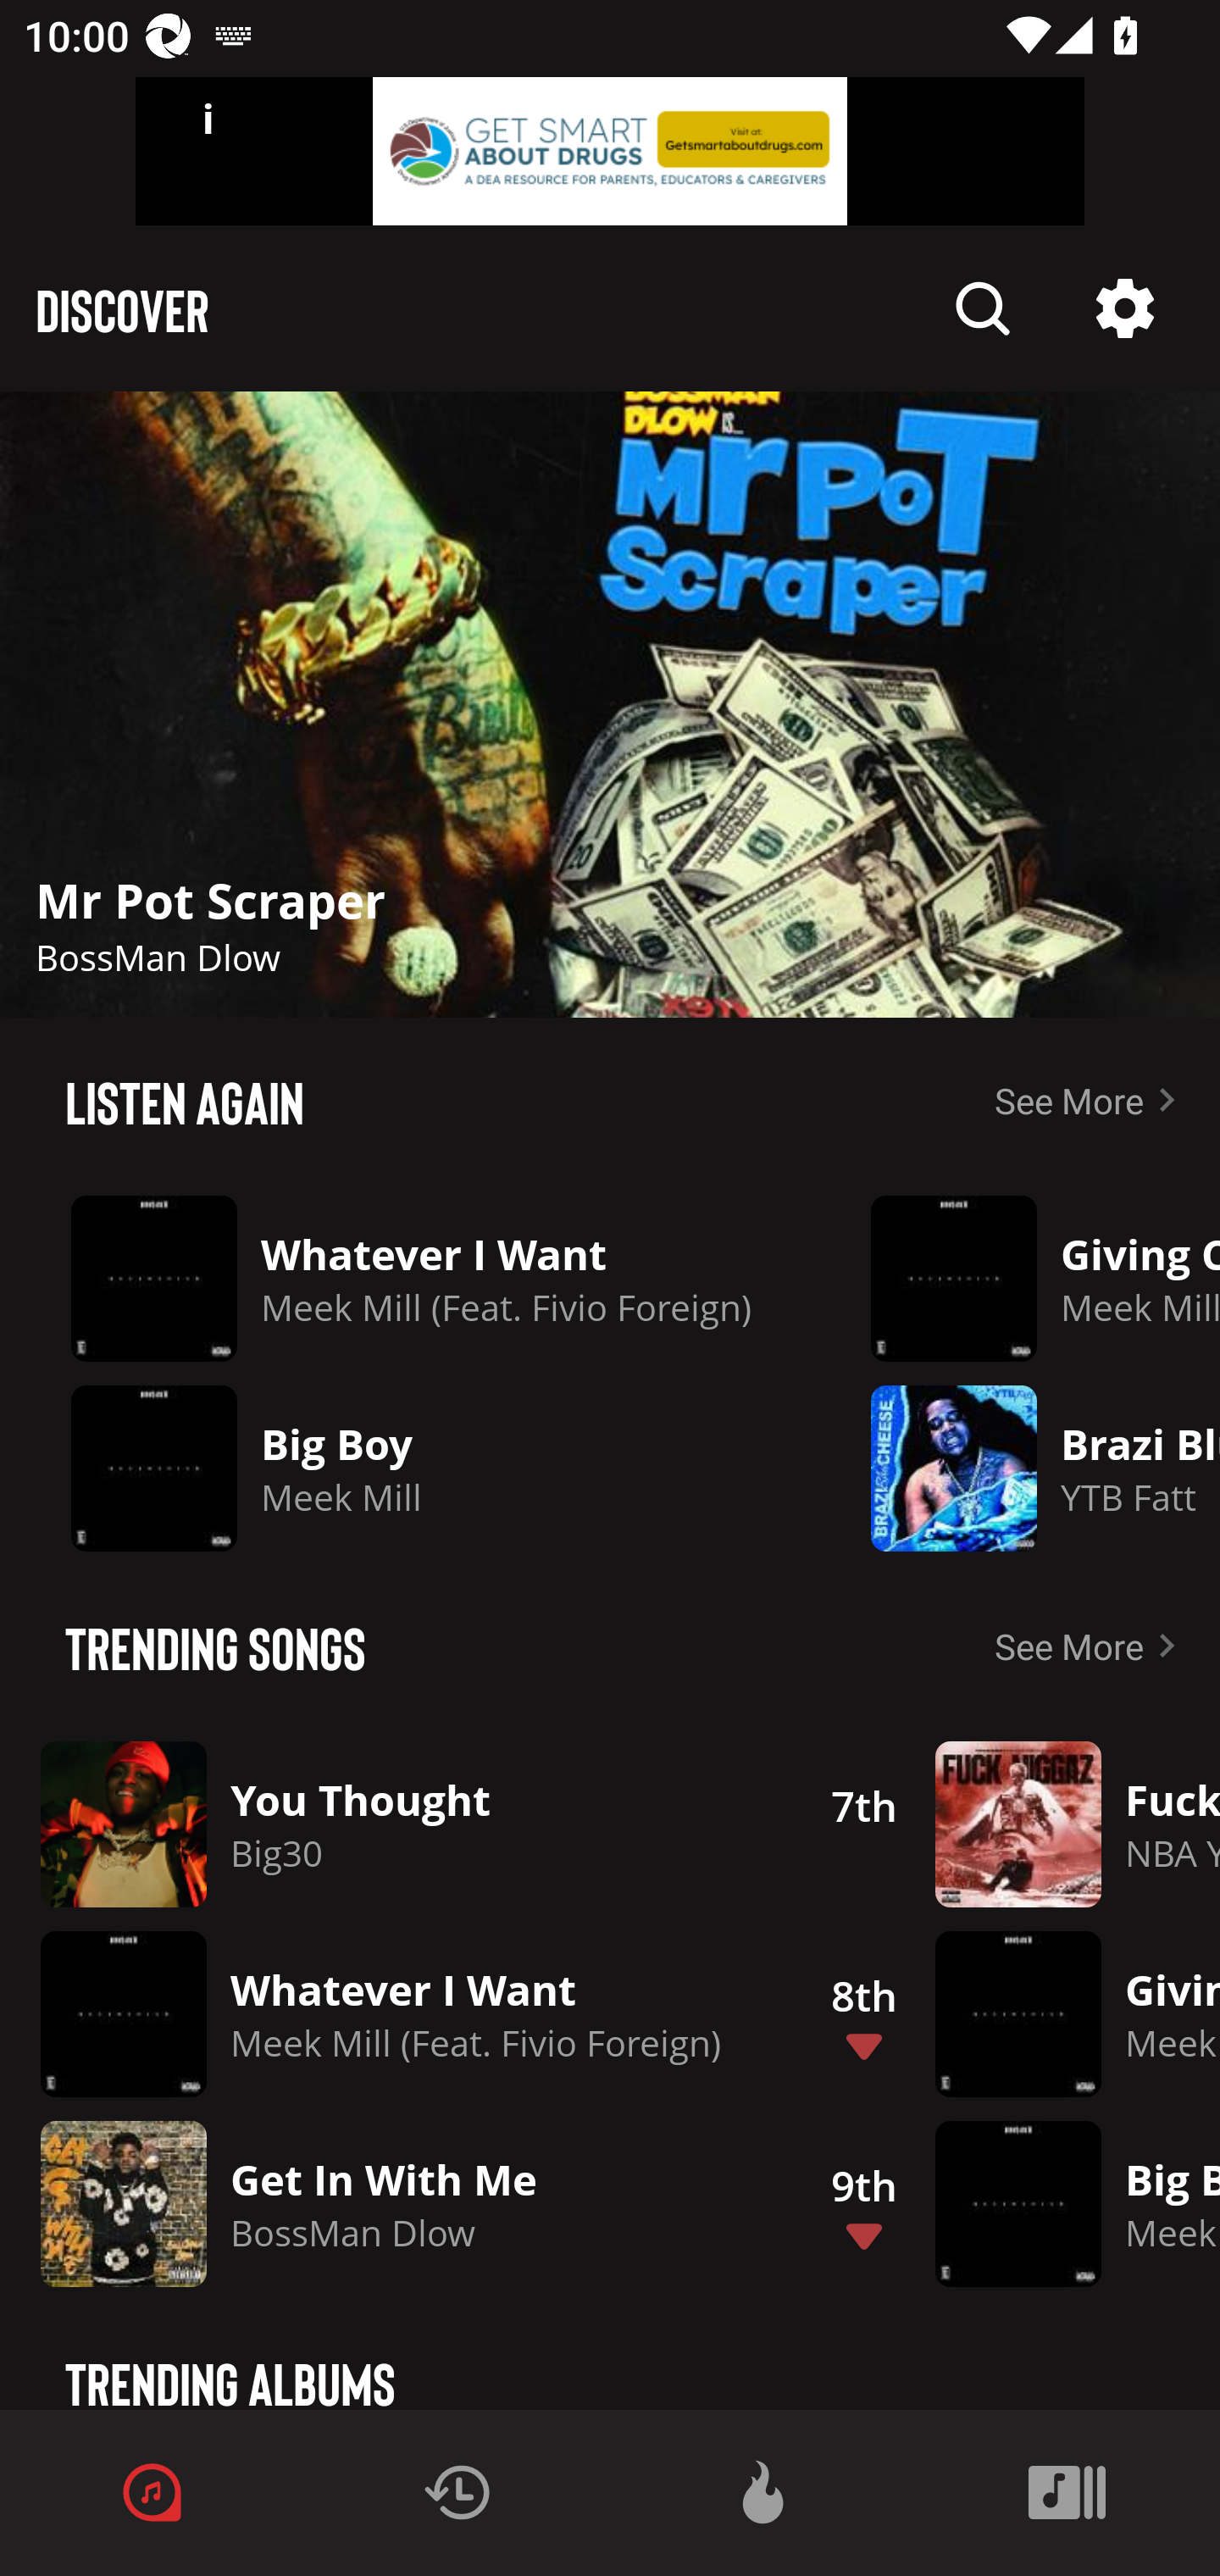 This screenshot has height=2576, width=1220. Describe the element at coordinates (1091, 1100) in the screenshot. I see `See More` at that location.